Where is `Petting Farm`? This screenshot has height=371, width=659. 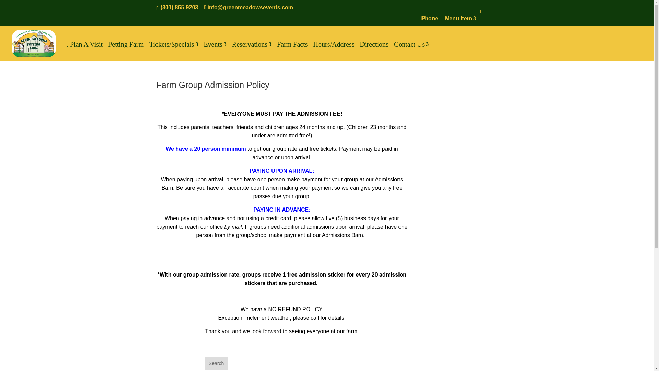 Petting Farm is located at coordinates (126, 47).